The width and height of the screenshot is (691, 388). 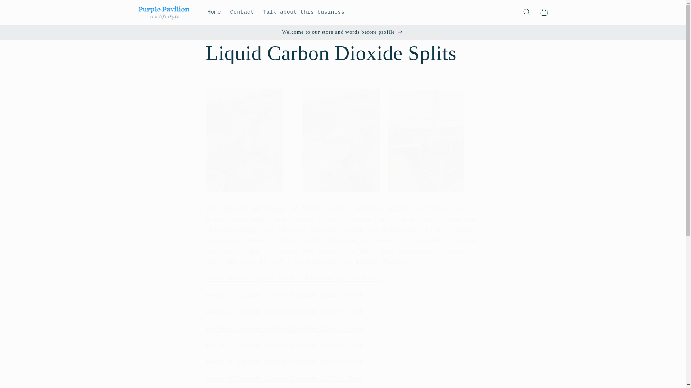 What do you see at coordinates (284, 295) in the screenshot?
I see `movie-1 Liquid Carbon Dioxide Splits Rock` at bounding box center [284, 295].